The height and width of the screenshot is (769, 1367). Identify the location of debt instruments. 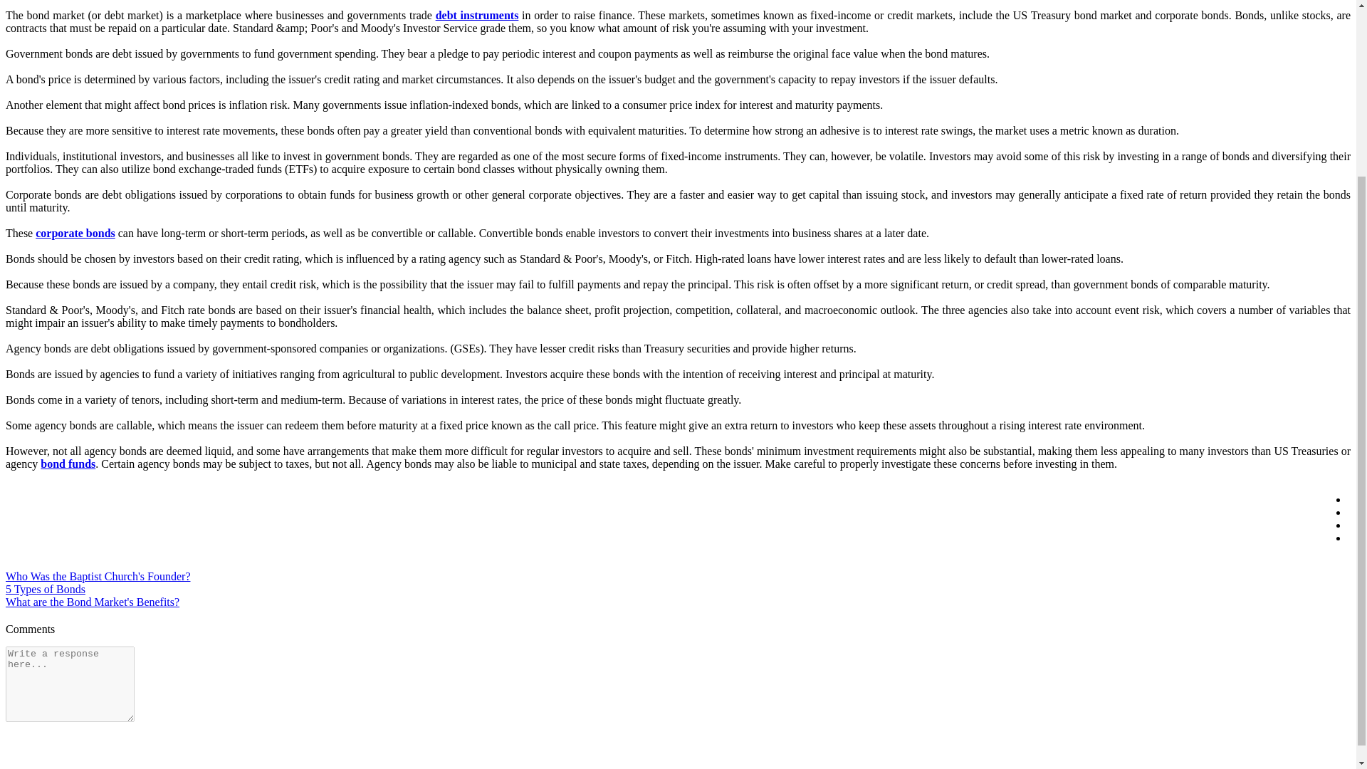
(477, 15).